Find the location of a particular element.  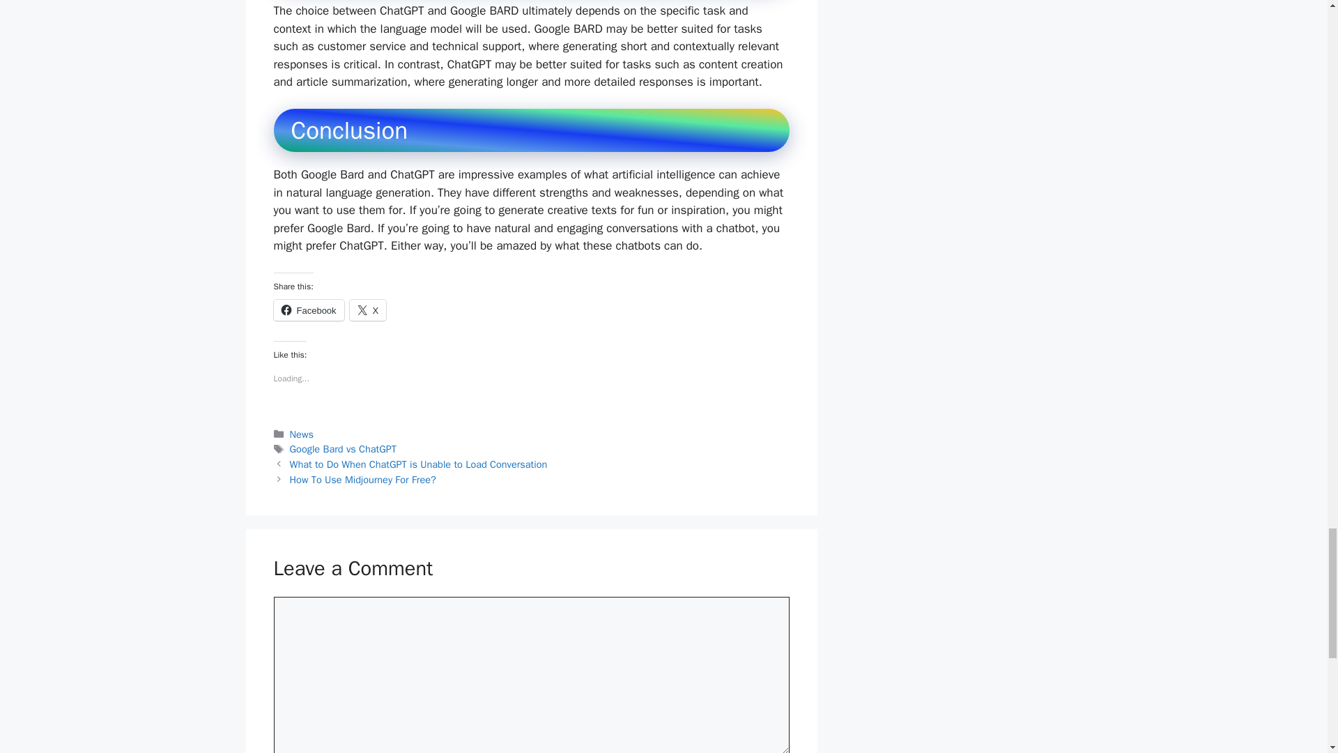

Click to share on Facebook is located at coordinates (308, 310).